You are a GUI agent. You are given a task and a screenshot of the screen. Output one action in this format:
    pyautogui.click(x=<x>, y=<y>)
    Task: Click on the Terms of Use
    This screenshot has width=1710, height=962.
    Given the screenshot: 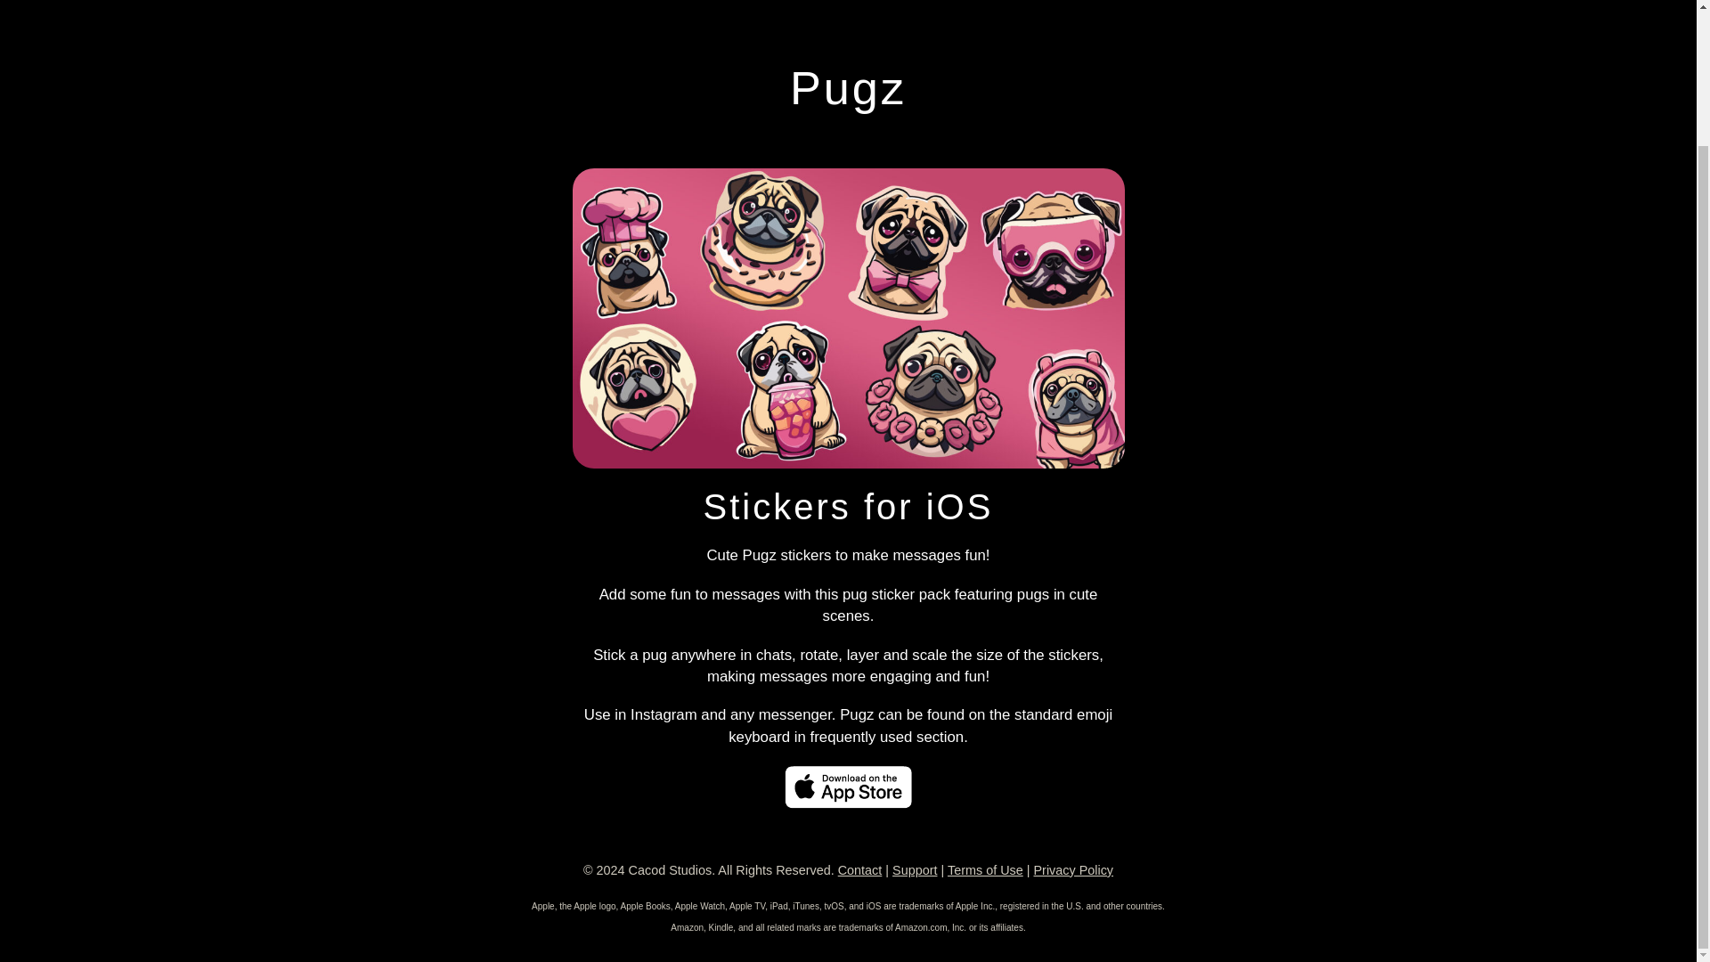 What is the action you would take?
    pyautogui.click(x=985, y=869)
    